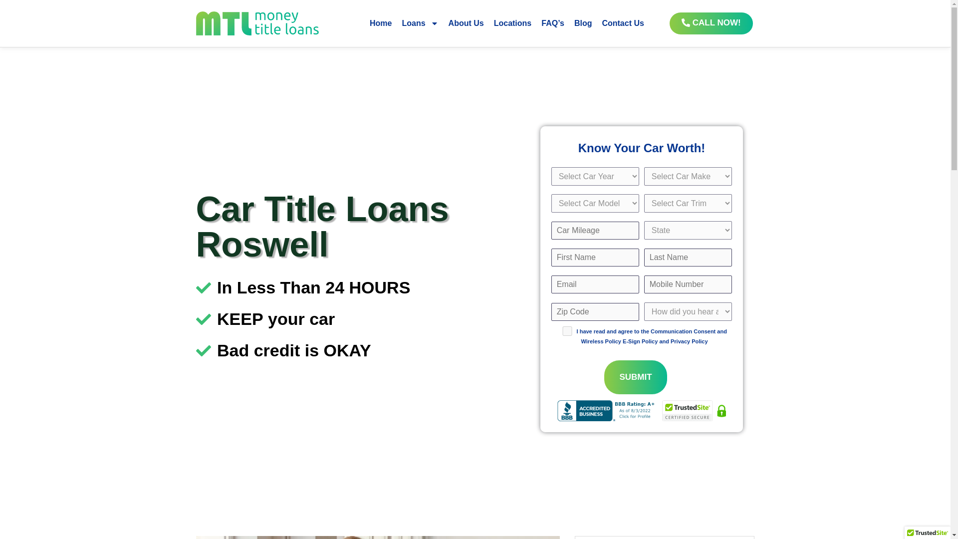  Describe the element at coordinates (636, 377) in the screenshot. I see `Submit` at that location.